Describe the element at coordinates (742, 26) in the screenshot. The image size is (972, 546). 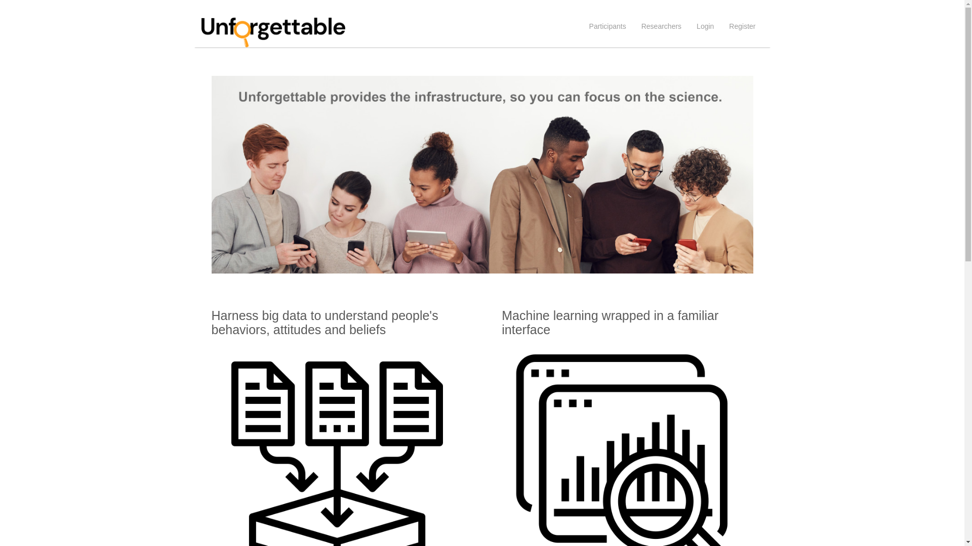
I see `Register` at that location.